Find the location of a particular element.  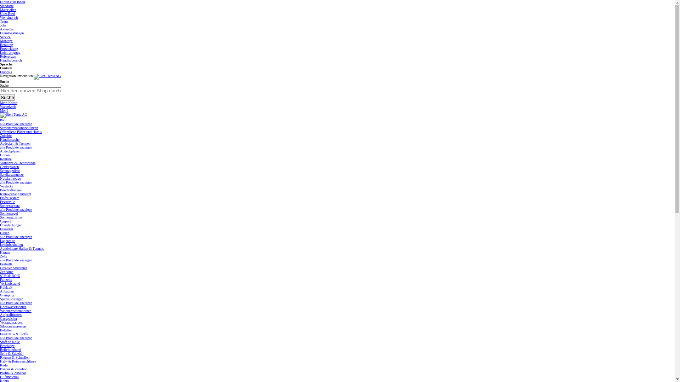

Weinpressmembranen is located at coordinates (16, 311).